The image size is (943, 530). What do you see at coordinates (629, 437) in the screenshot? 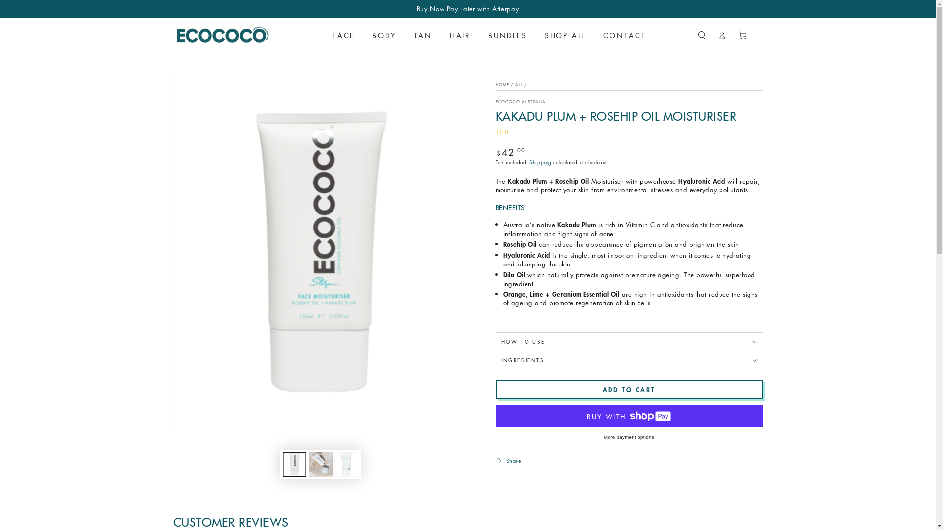
I see `More payment options` at bounding box center [629, 437].